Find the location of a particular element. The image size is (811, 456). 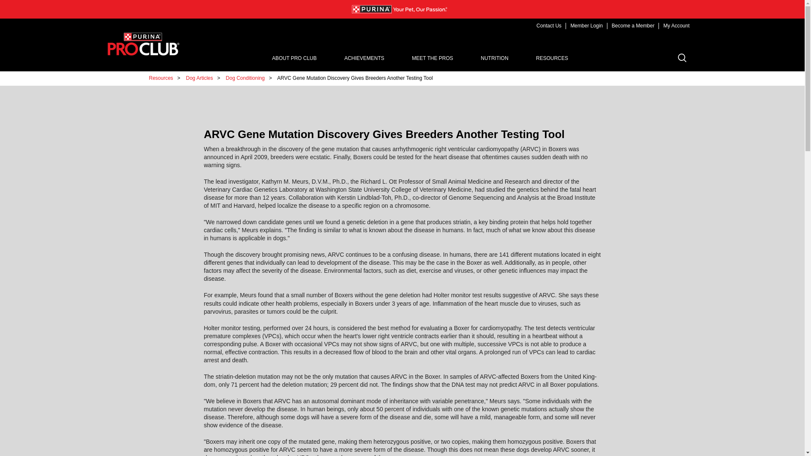

SEARCH SPYGLASS is located at coordinates (663, 58).